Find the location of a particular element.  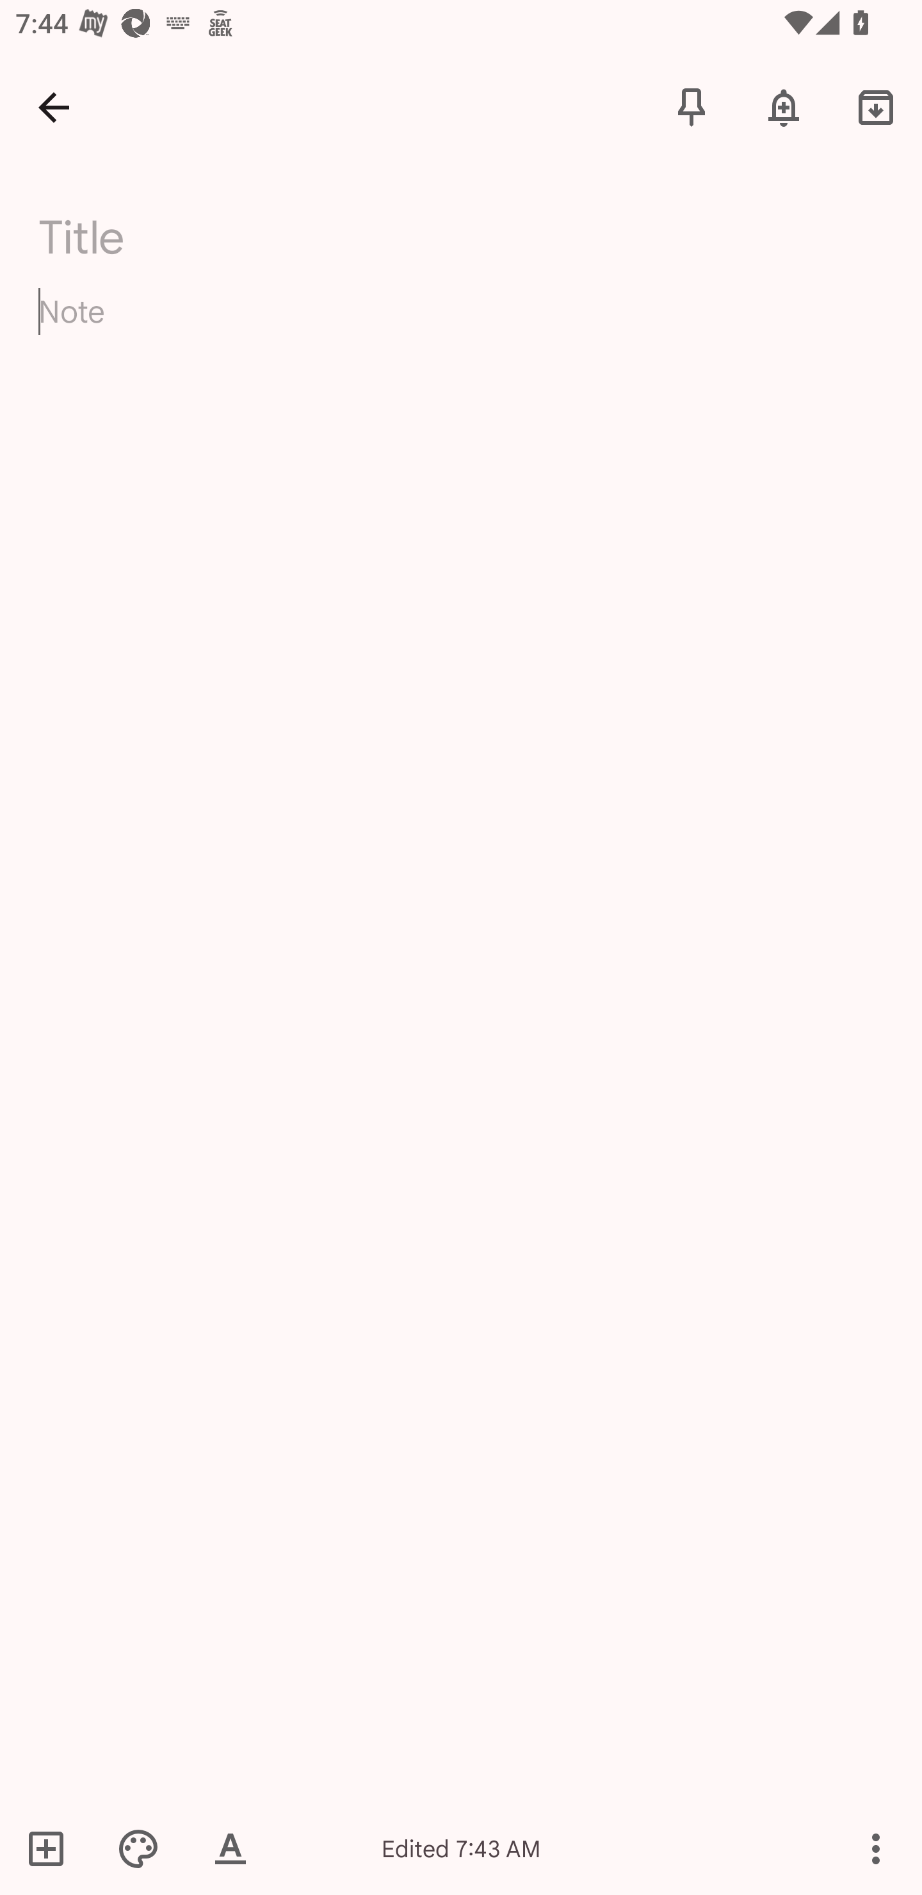

Archive is located at coordinates (876, 106).